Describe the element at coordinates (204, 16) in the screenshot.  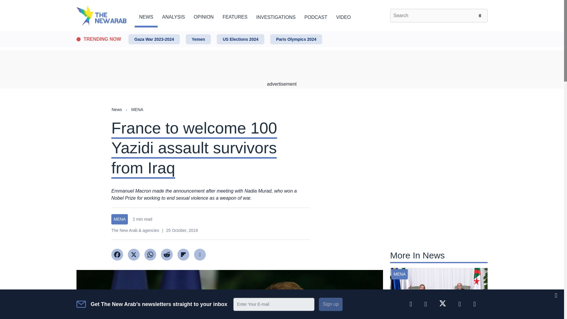
I see `OPINION` at that location.